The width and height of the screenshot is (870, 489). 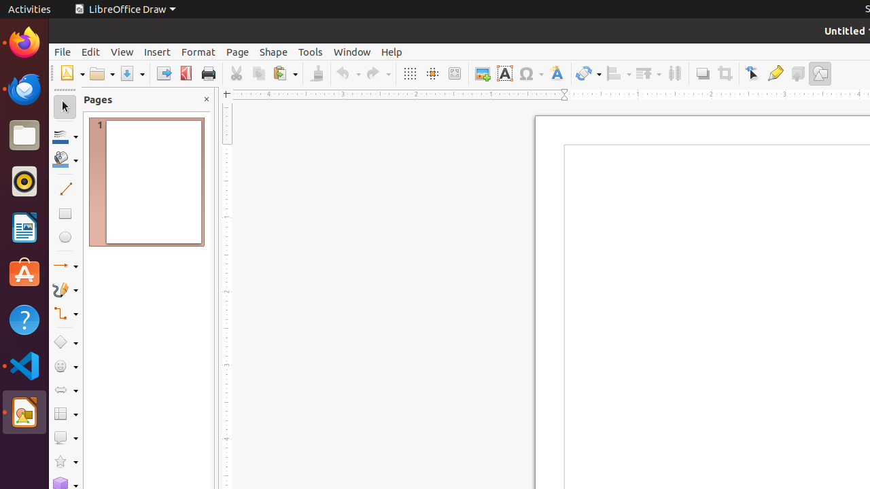 What do you see at coordinates (158, 52) in the screenshot?
I see `Insert` at bounding box center [158, 52].